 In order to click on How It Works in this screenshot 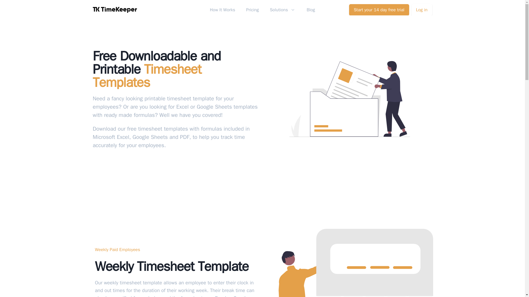, I will do `click(223, 10)`.